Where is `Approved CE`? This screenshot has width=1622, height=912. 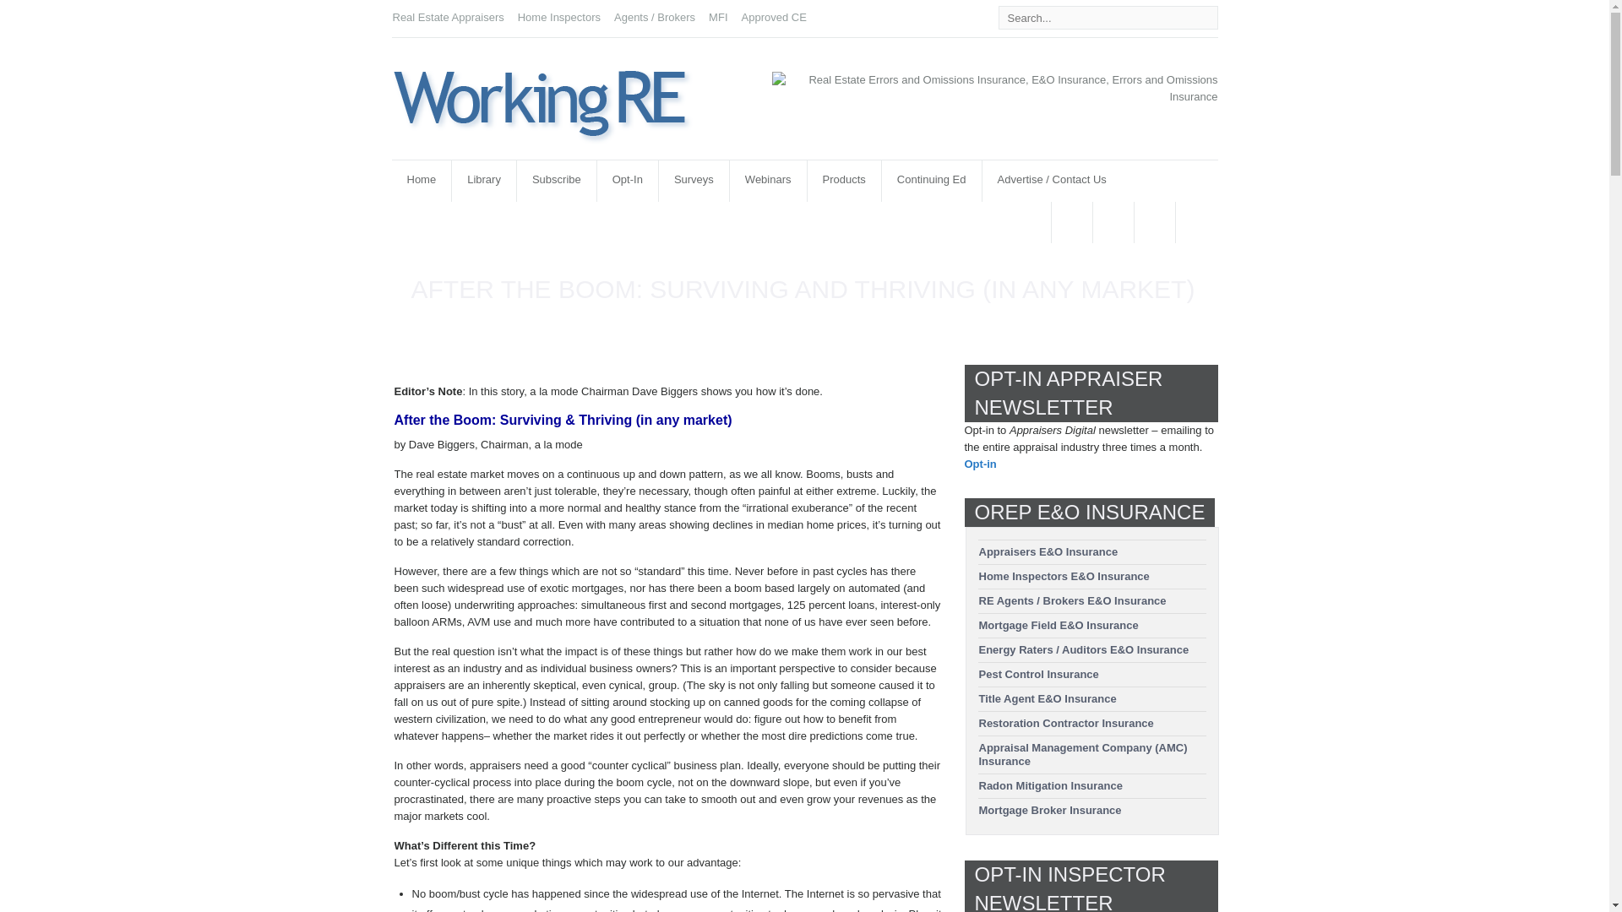 Approved CE is located at coordinates (774, 17).